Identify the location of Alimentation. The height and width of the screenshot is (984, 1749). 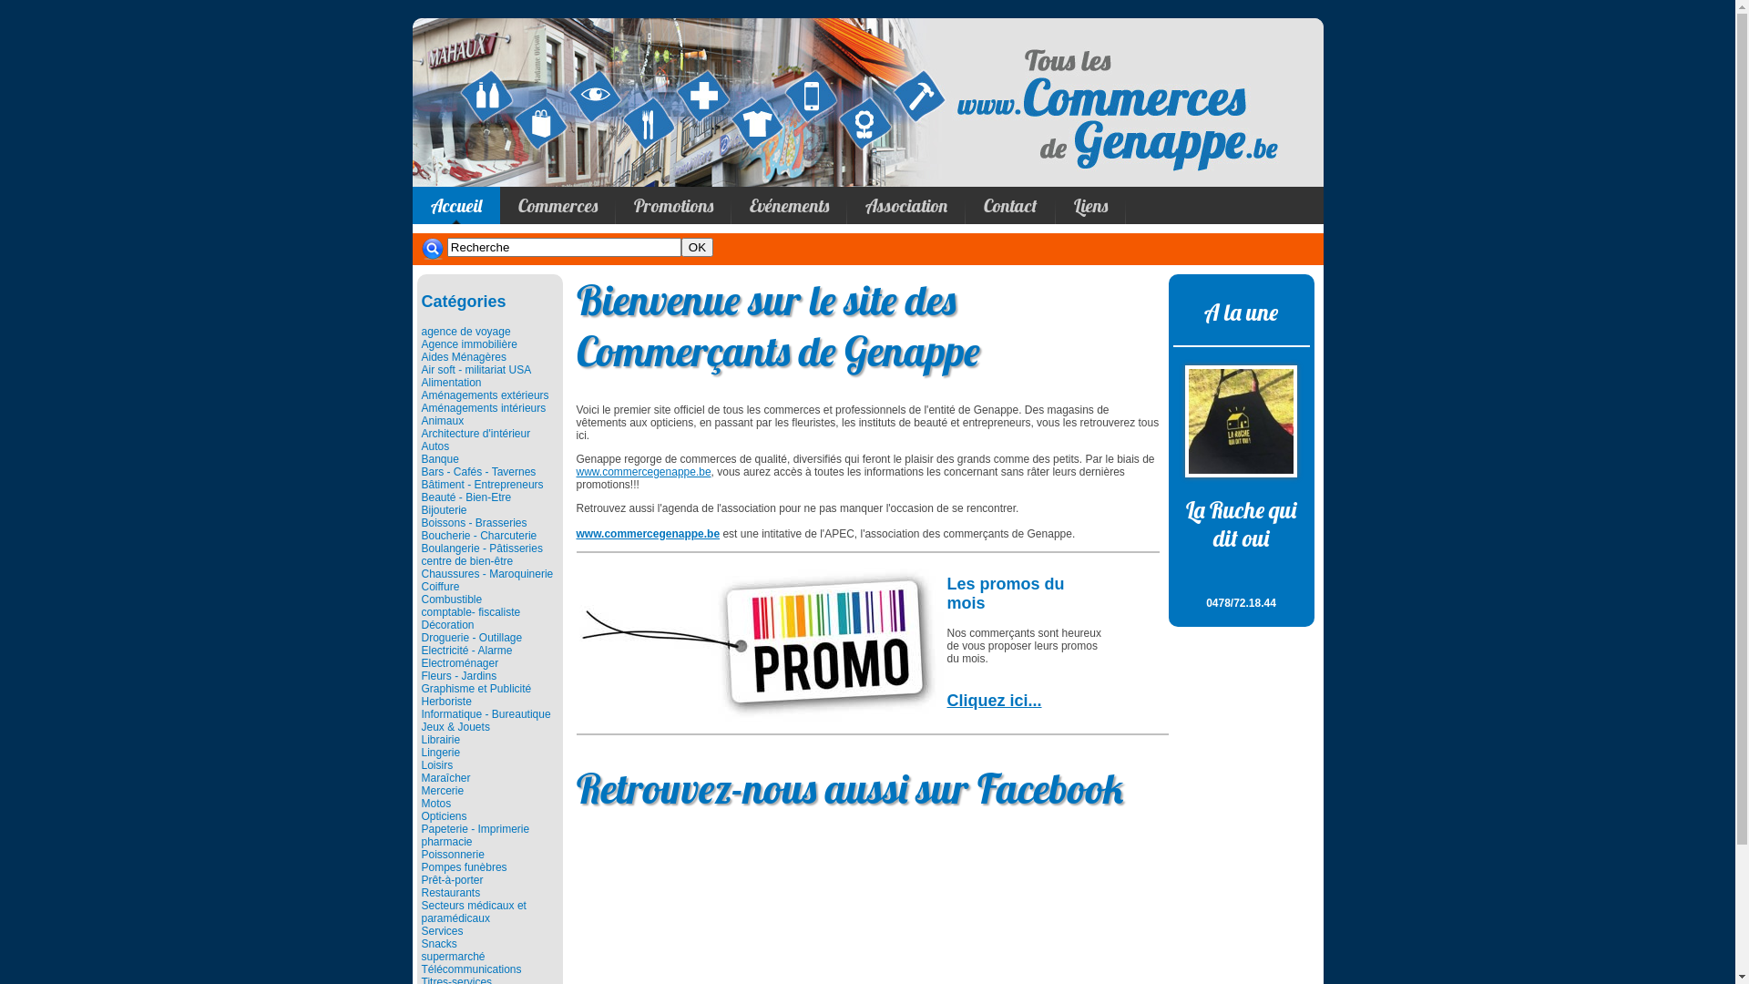
(451, 383).